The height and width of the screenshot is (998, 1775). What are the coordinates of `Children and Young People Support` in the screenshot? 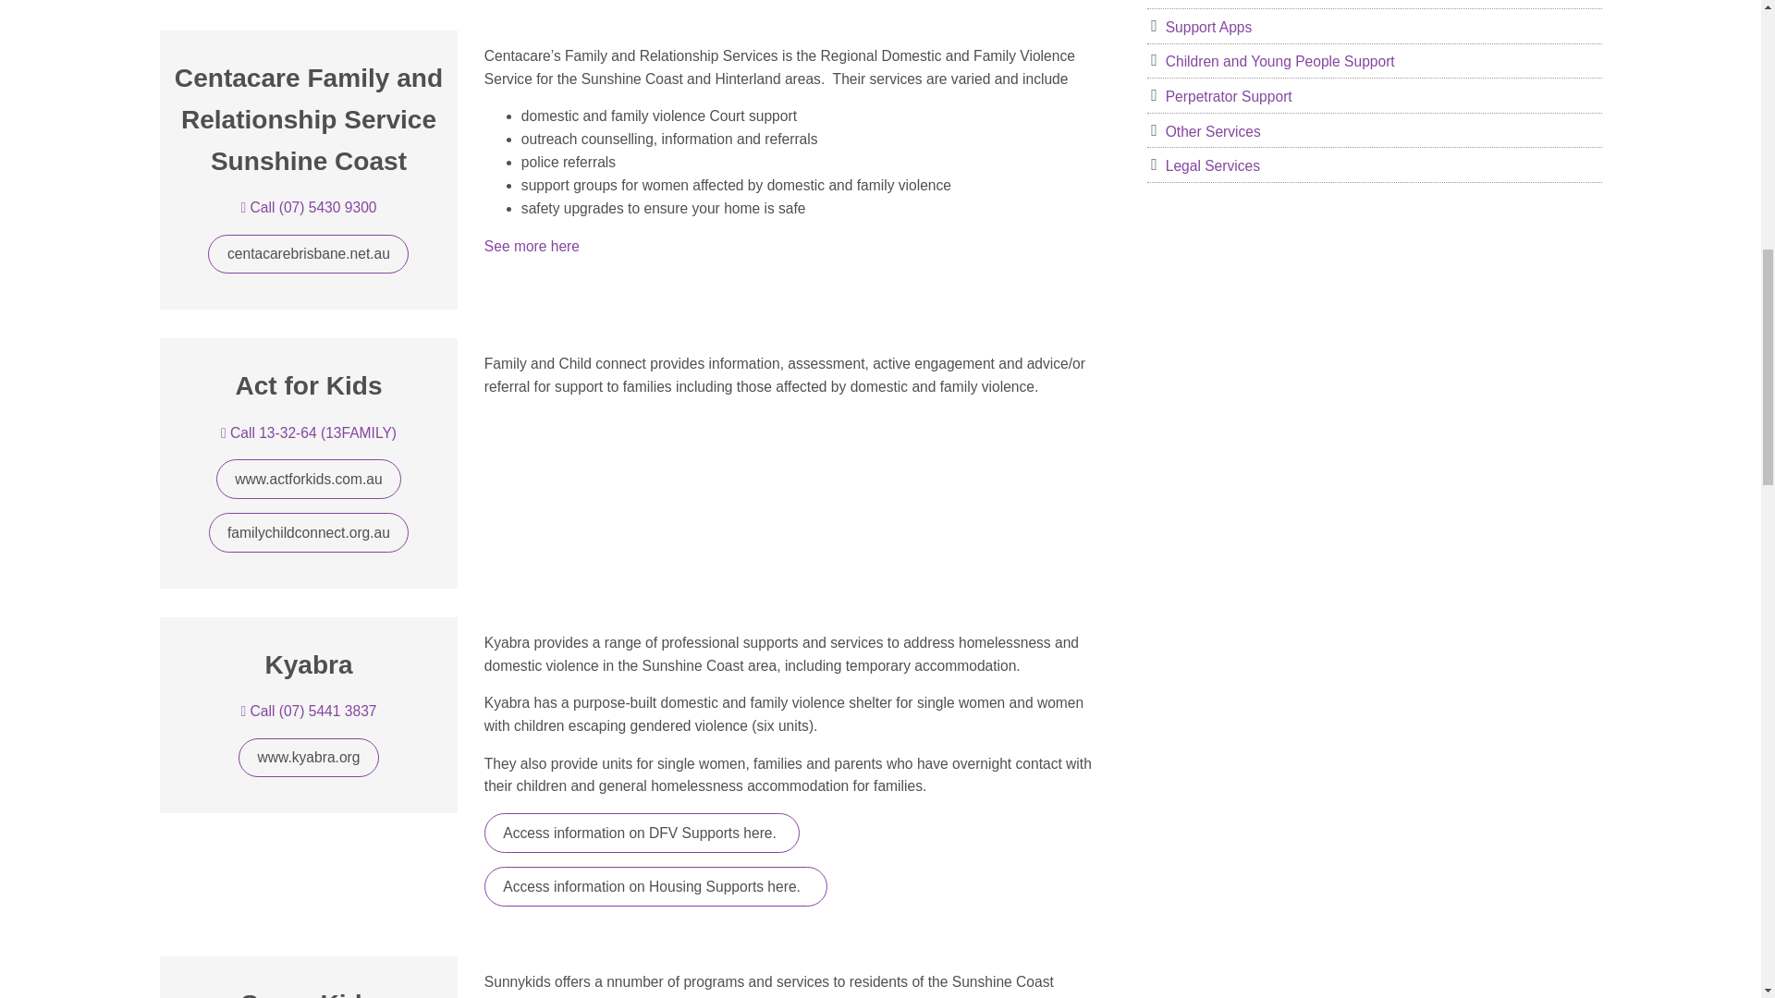 It's located at (1374, 62).